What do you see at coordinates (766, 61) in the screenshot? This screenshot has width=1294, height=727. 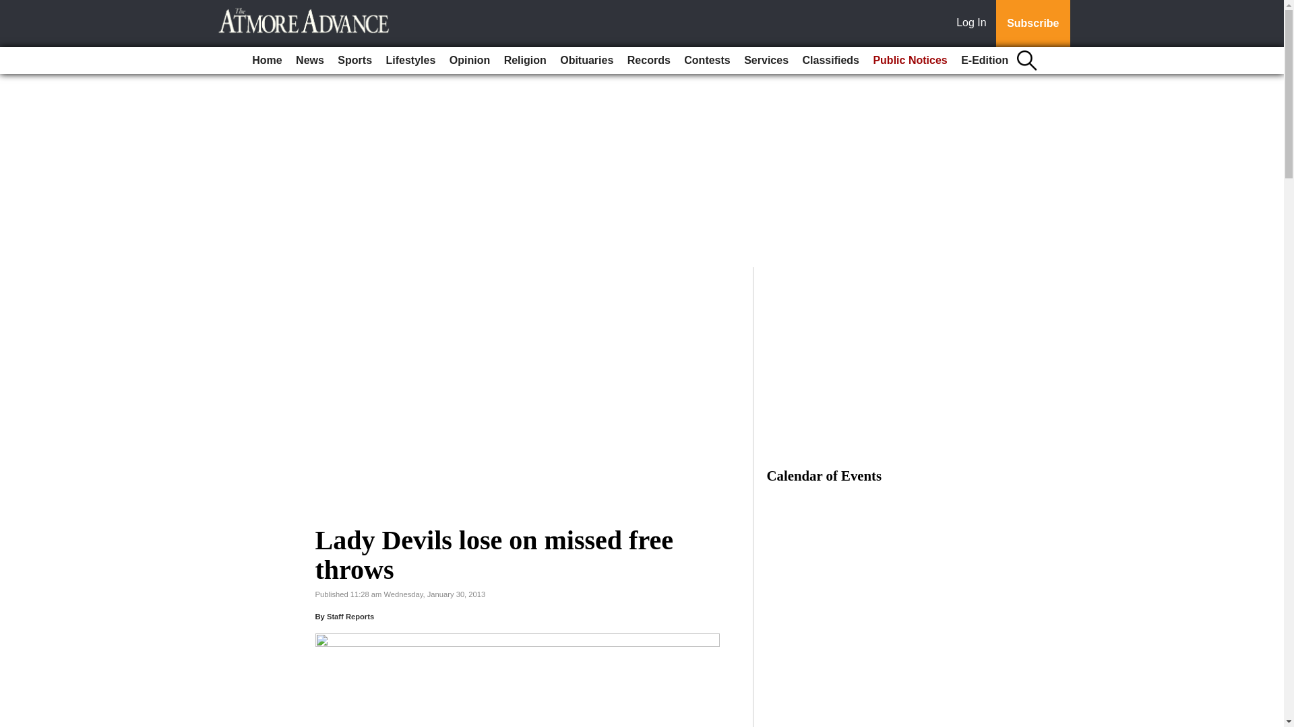 I see `Services` at bounding box center [766, 61].